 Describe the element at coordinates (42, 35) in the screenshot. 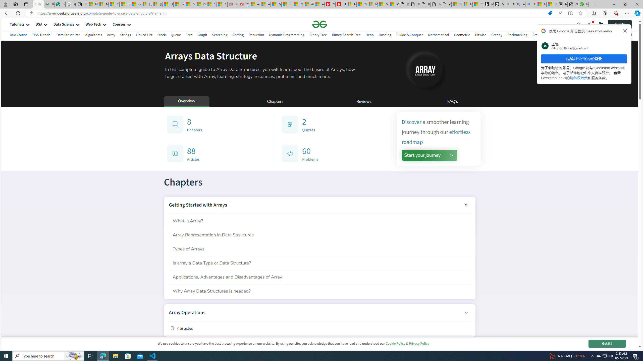

I see `DSA Tutorial` at that location.